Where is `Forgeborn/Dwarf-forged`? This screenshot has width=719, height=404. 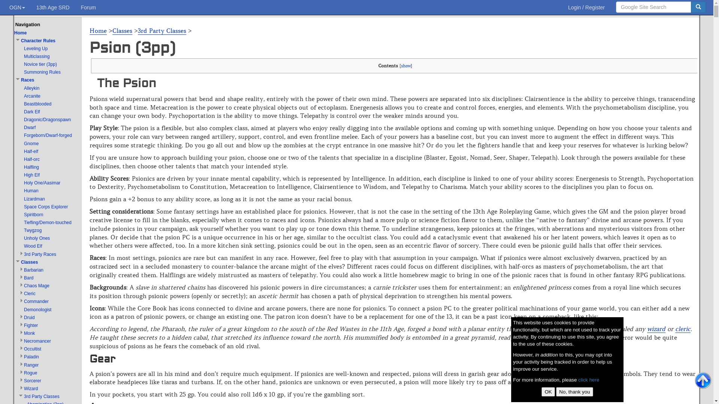
Forgeborn/Dwarf-forged is located at coordinates (48, 135).